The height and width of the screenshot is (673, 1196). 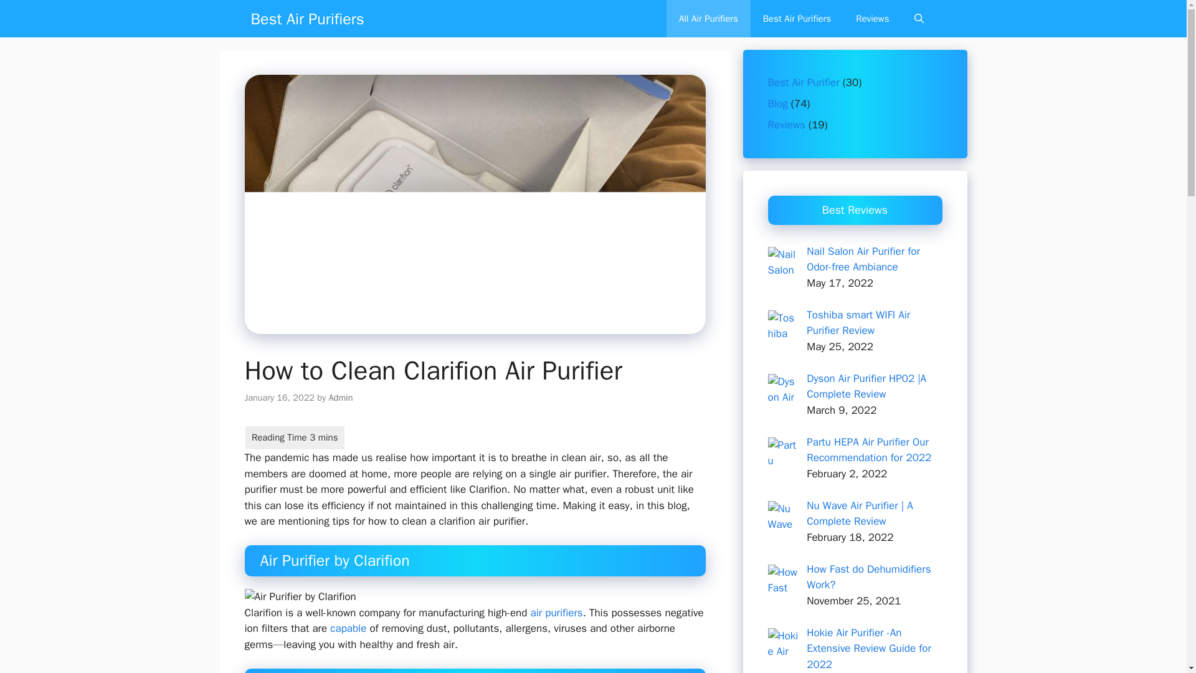 What do you see at coordinates (341, 397) in the screenshot?
I see `Admin` at bounding box center [341, 397].